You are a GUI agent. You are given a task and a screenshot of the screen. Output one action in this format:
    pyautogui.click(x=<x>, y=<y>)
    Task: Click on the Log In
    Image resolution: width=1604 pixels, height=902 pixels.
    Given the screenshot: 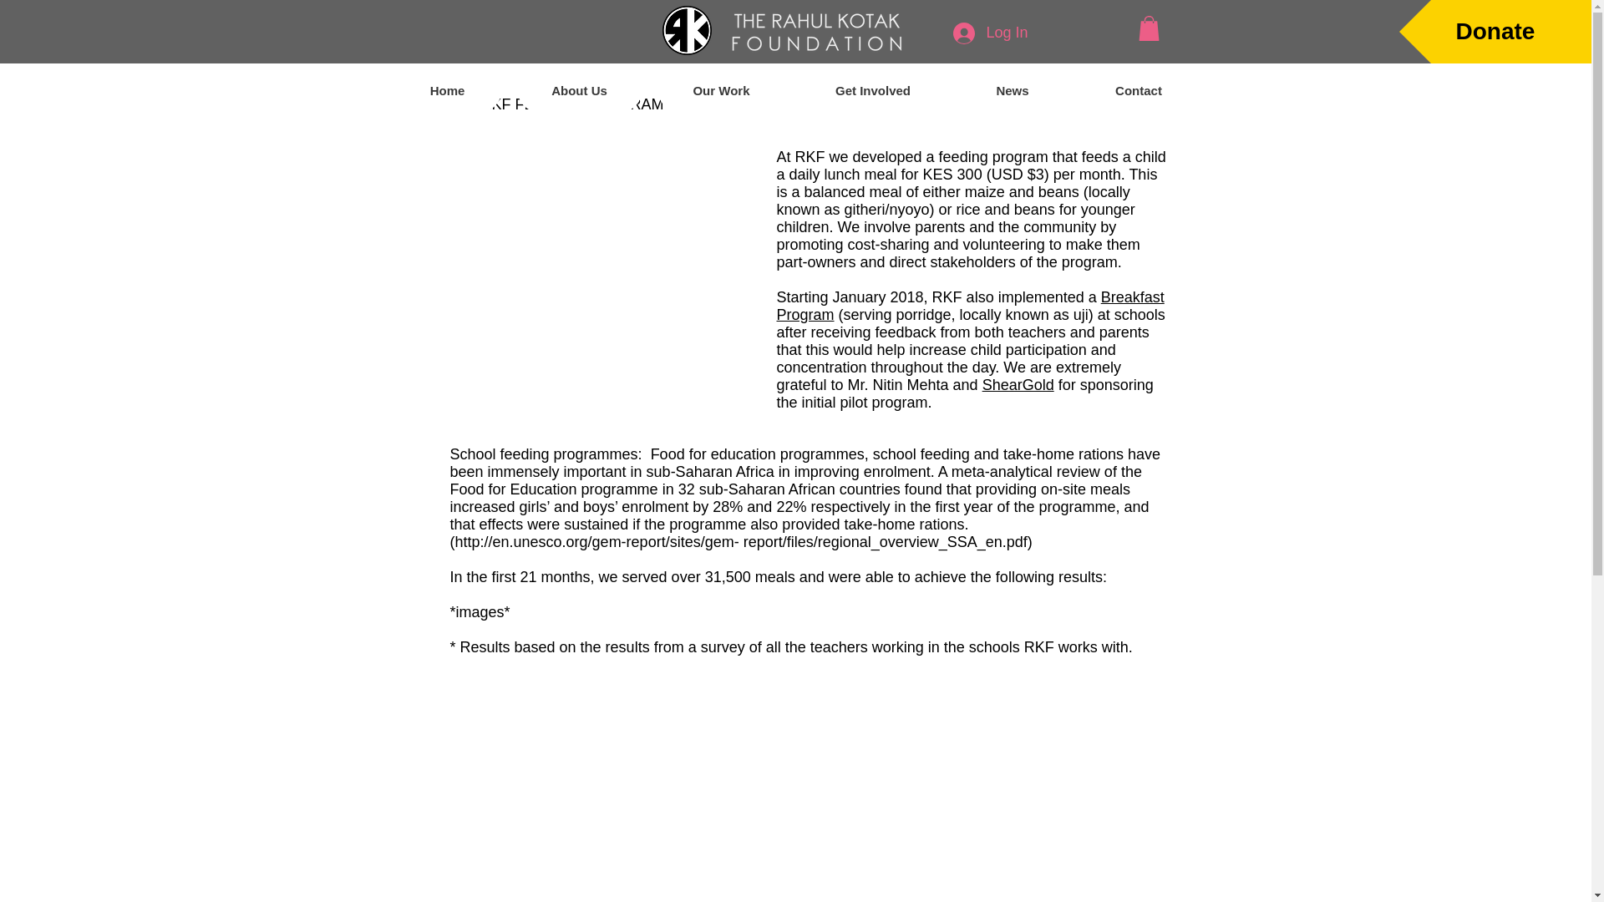 What is the action you would take?
    pyautogui.click(x=989, y=33)
    